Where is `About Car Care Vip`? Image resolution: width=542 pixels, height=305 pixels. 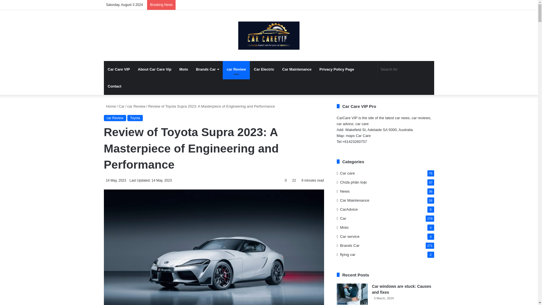 About Car Care Vip is located at coordinates (154, 69).